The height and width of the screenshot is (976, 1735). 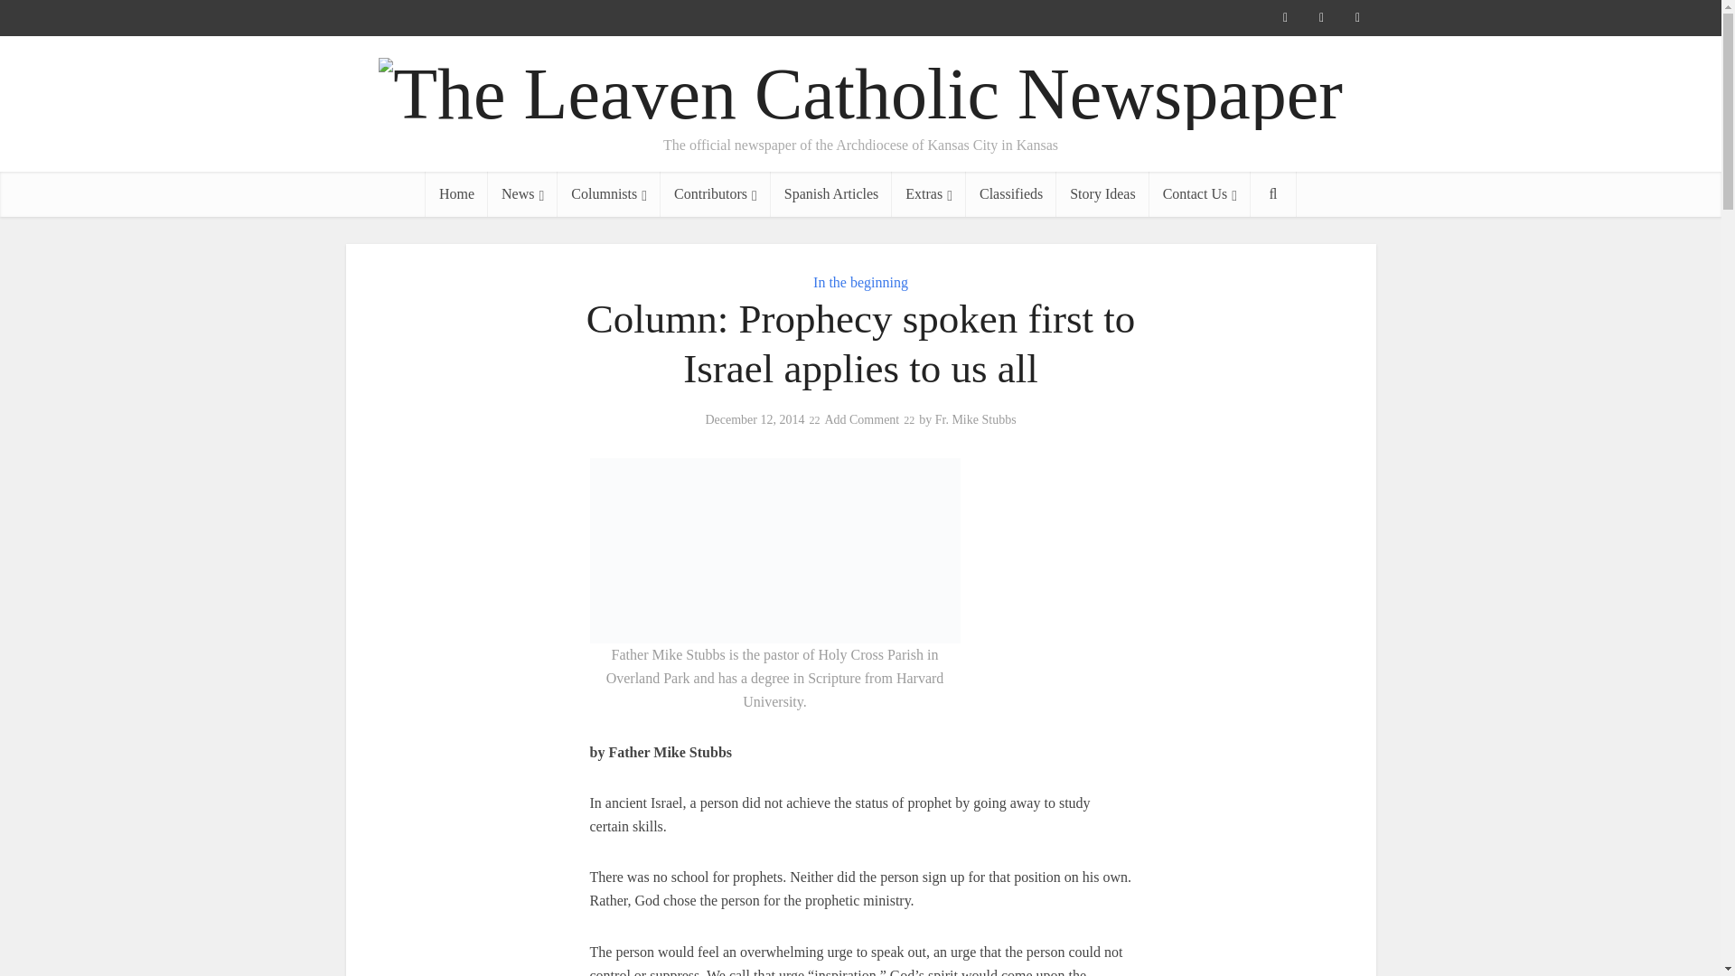 What do you see at coordinates (716, 193) in the screenshot?
I see `Contributors` at bounding box center [716, 193].